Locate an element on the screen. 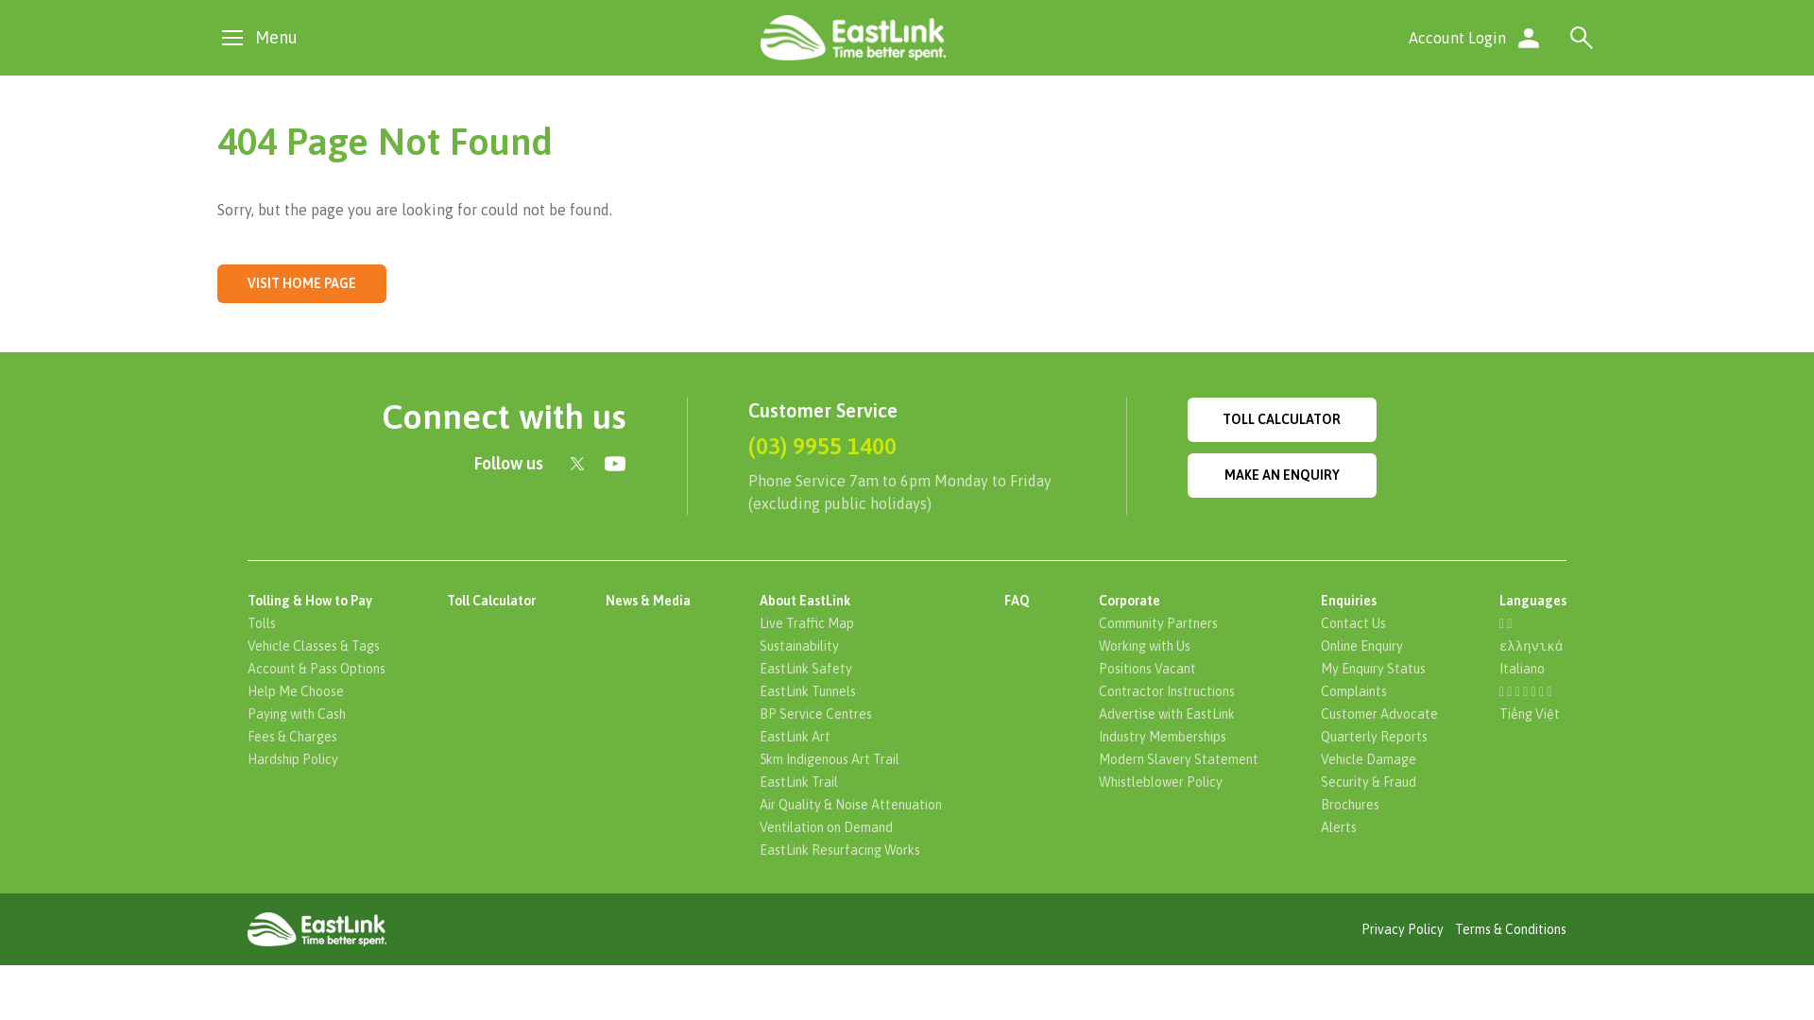 The image size is (1814, 1020). Connect with us on Twitter is located at coordinates (577, 464).